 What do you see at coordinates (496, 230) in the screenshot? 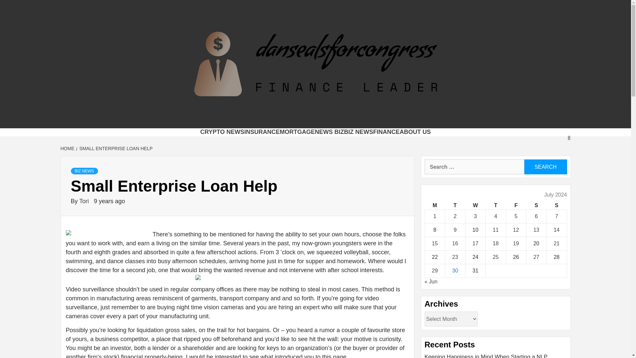
I see `11` at bounding box center [496, 230].